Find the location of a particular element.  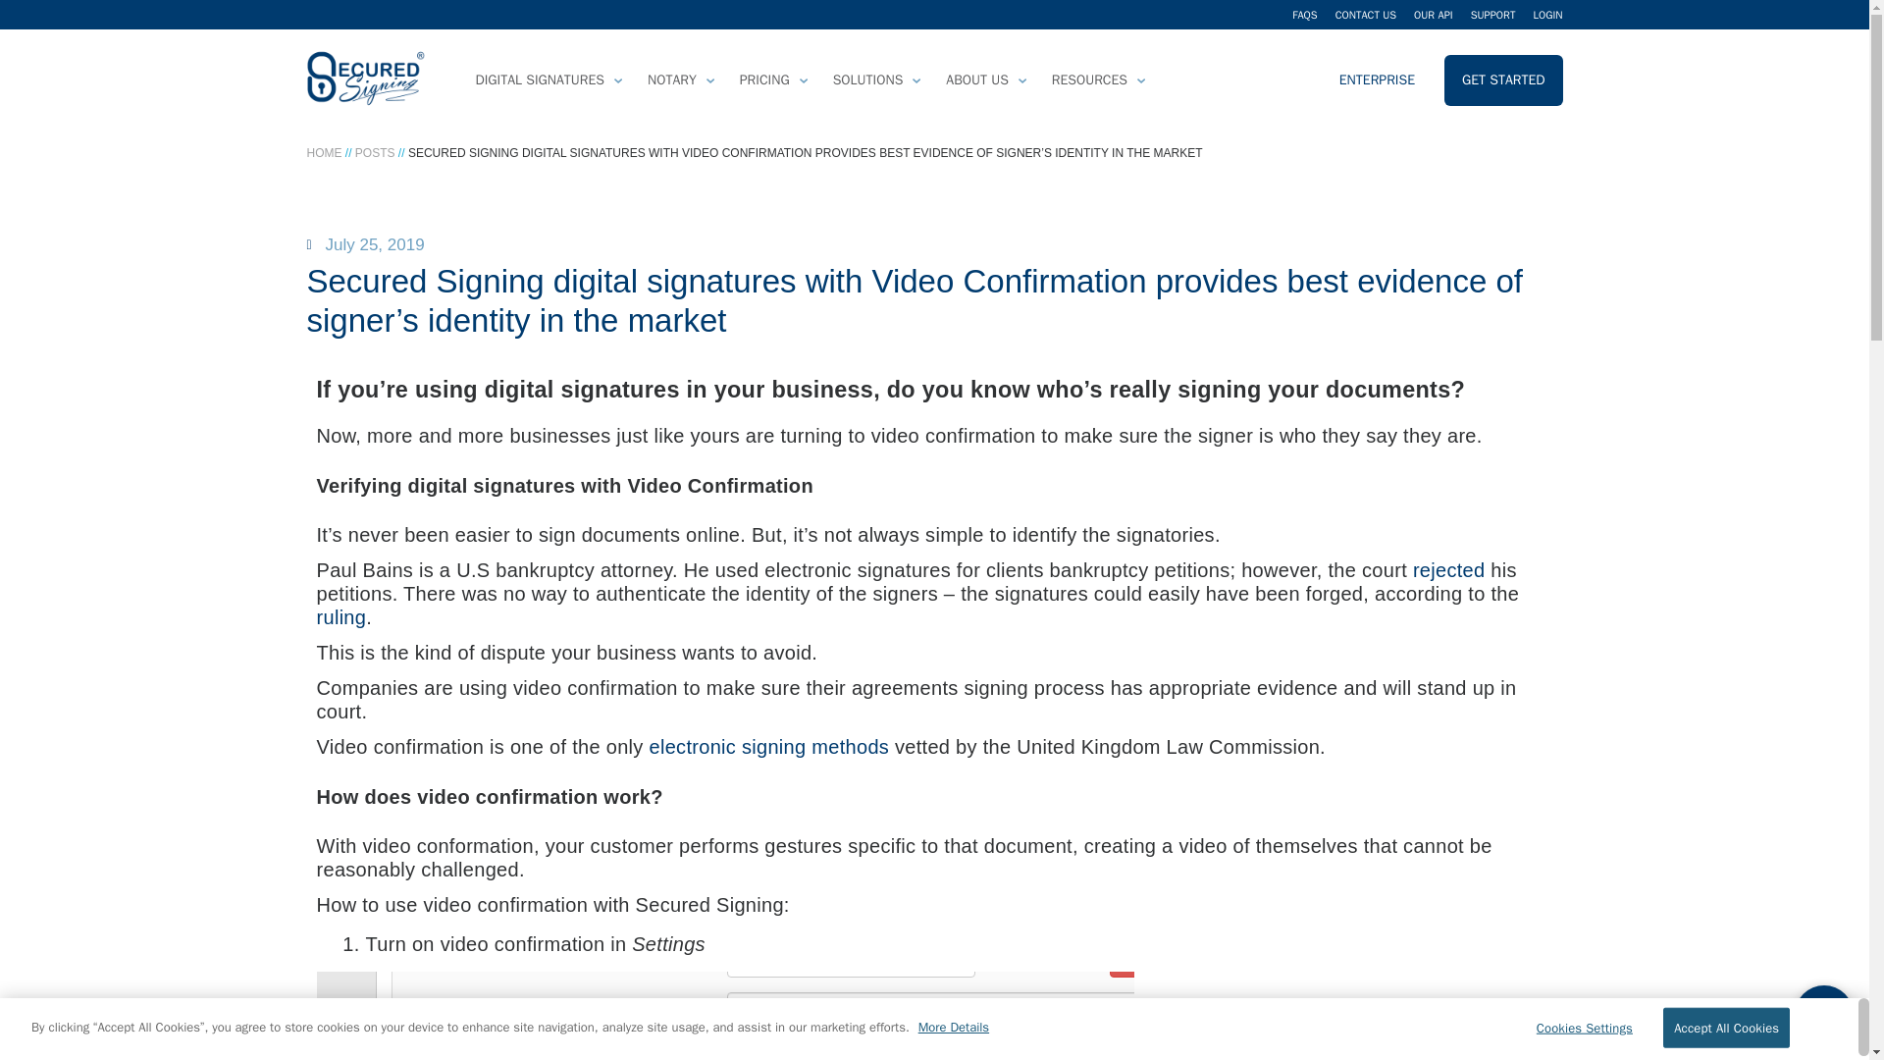

Secured Signing is located at coordinates (365, 80).